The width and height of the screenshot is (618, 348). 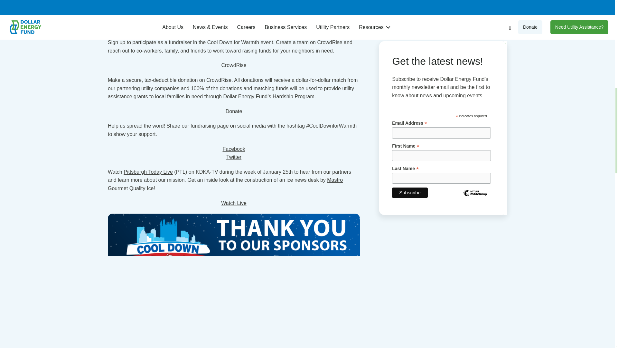 I want to click on CrowdRise, so click(x=234, y=65).